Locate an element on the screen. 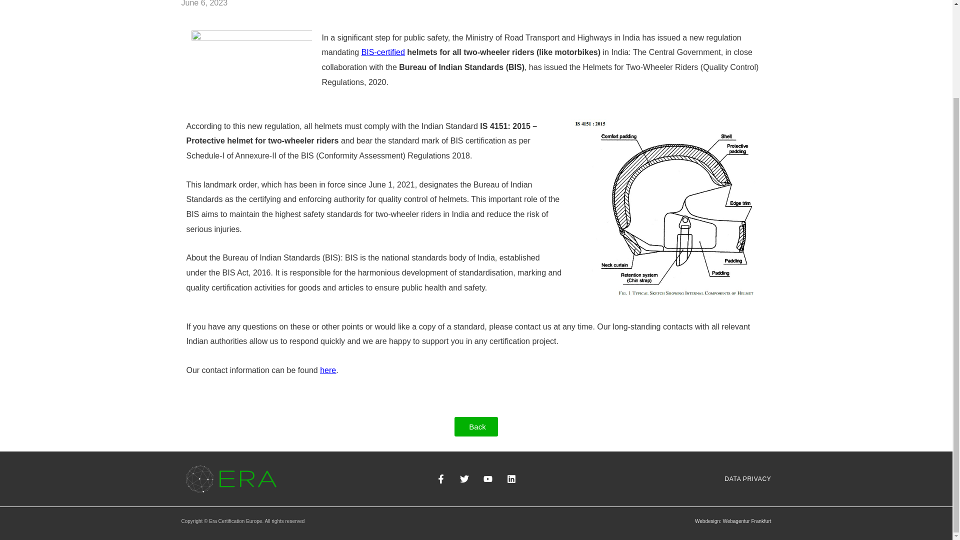 This screenshot has width=960, height=540. DATA PRIVACY is located at coordinates (744, 479).